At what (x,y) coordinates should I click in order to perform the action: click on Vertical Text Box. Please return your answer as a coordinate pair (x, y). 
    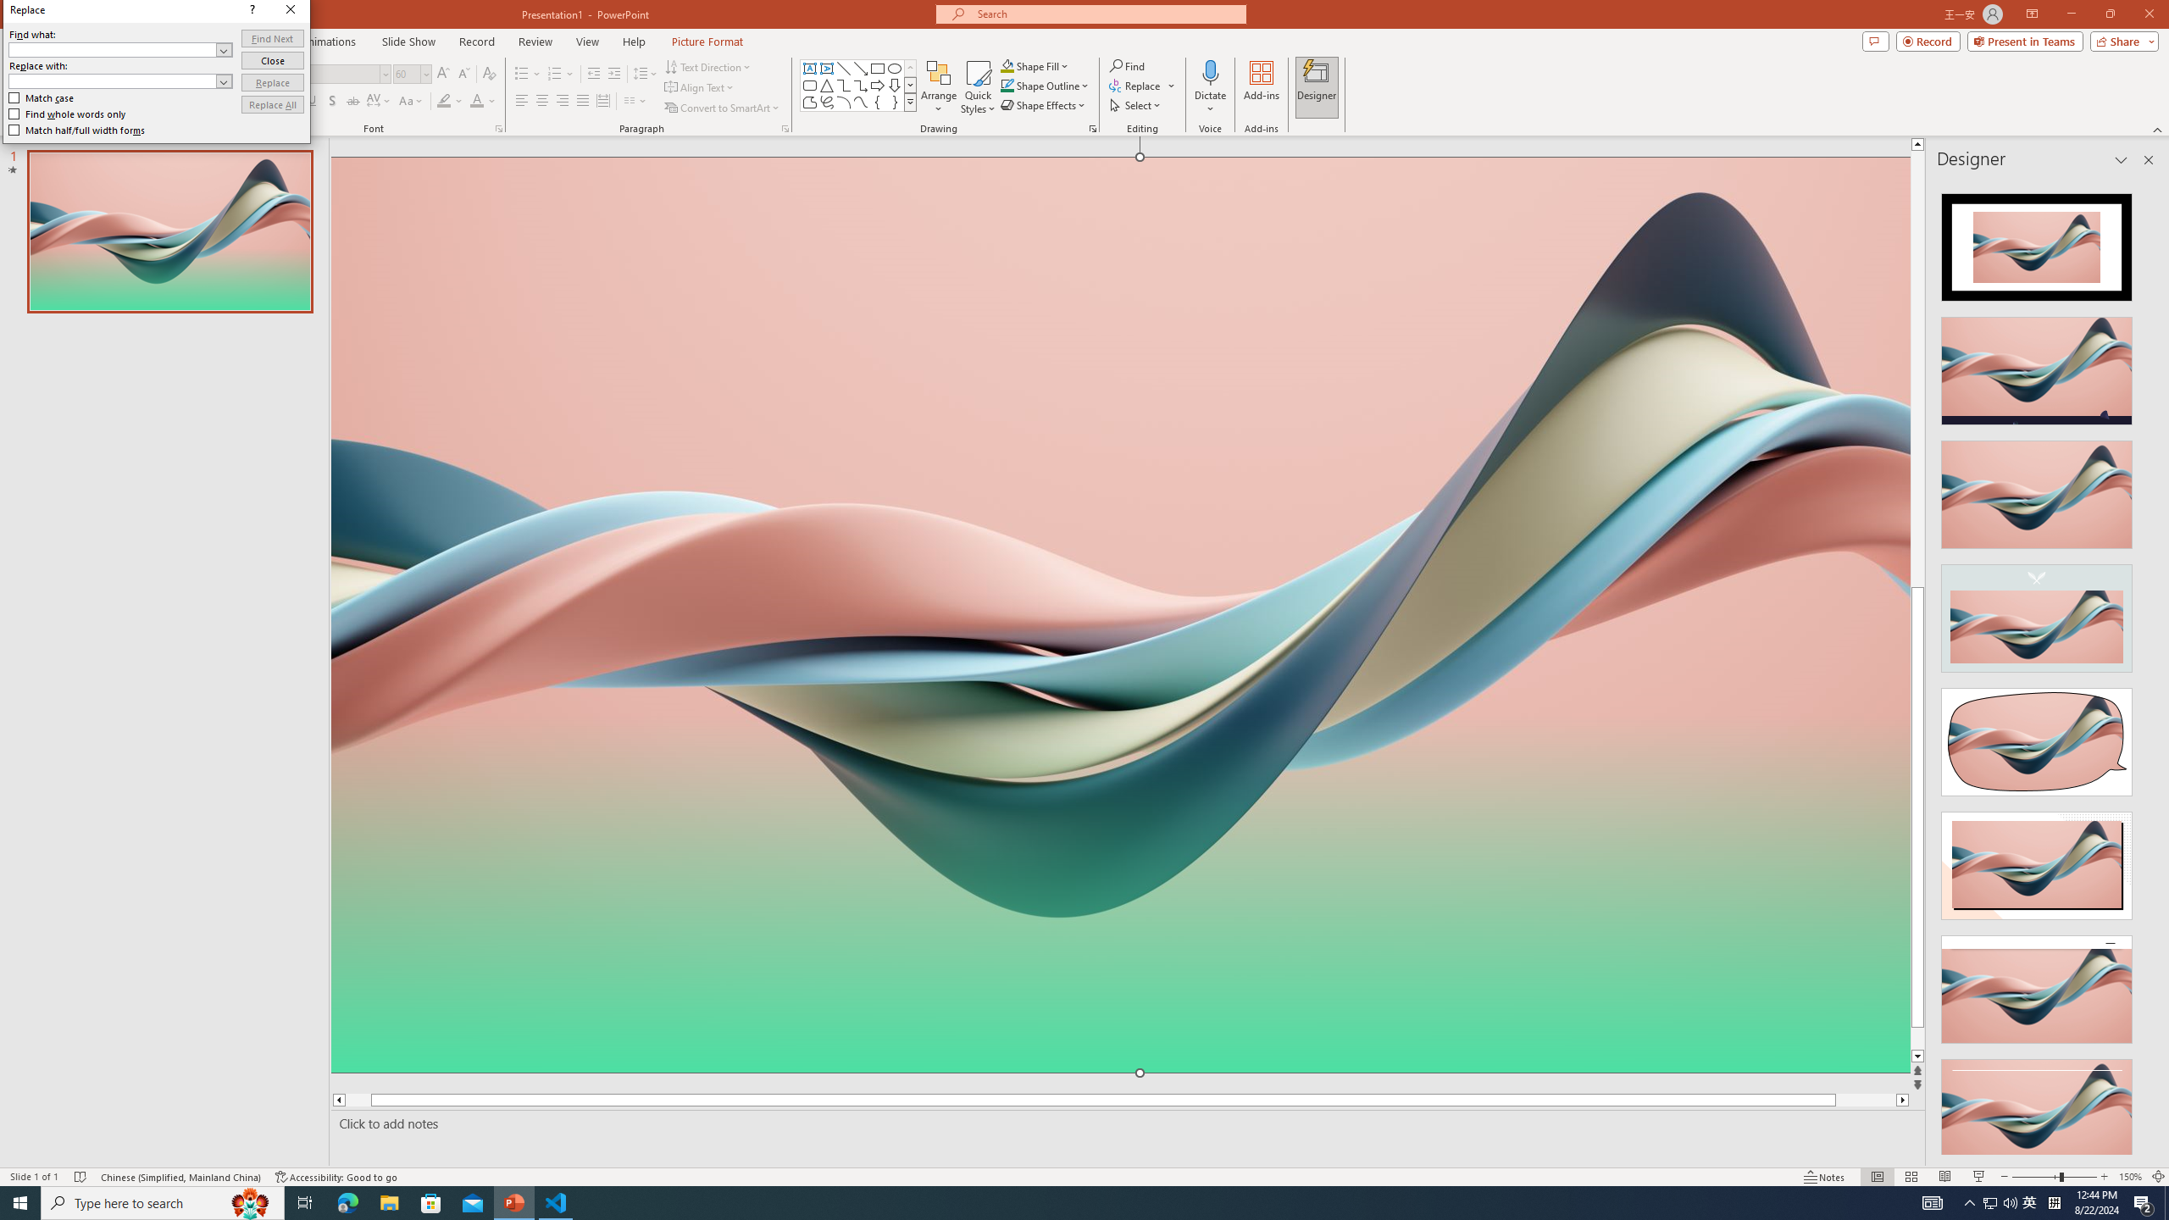
    Looking at the image, I should click on (826, 68).